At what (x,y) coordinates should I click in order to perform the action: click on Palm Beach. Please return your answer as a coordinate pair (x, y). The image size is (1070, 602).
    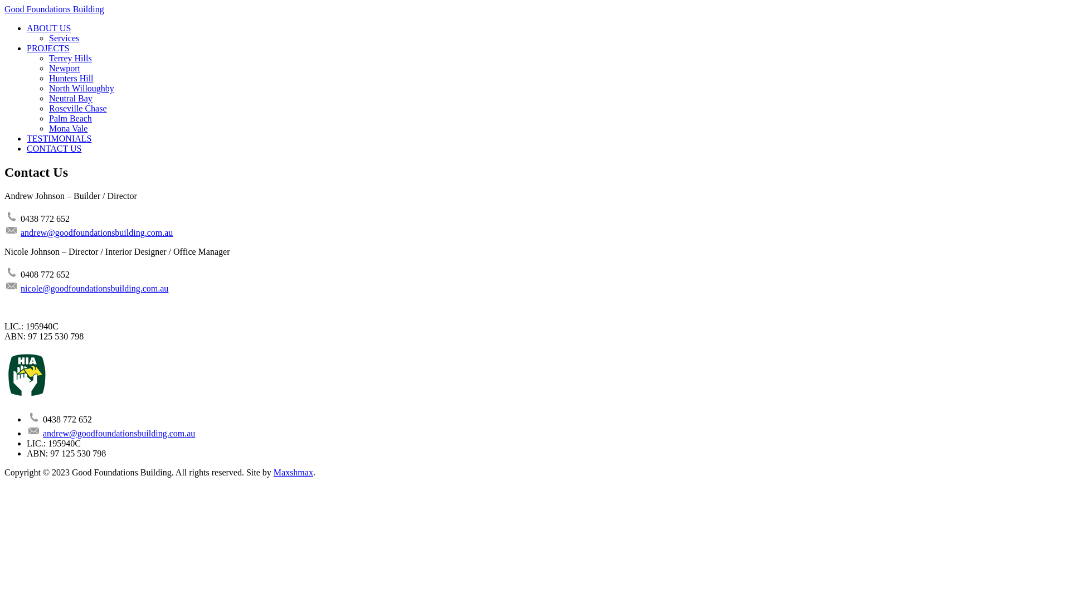
    Looking at the image, I should click on (70, 118).